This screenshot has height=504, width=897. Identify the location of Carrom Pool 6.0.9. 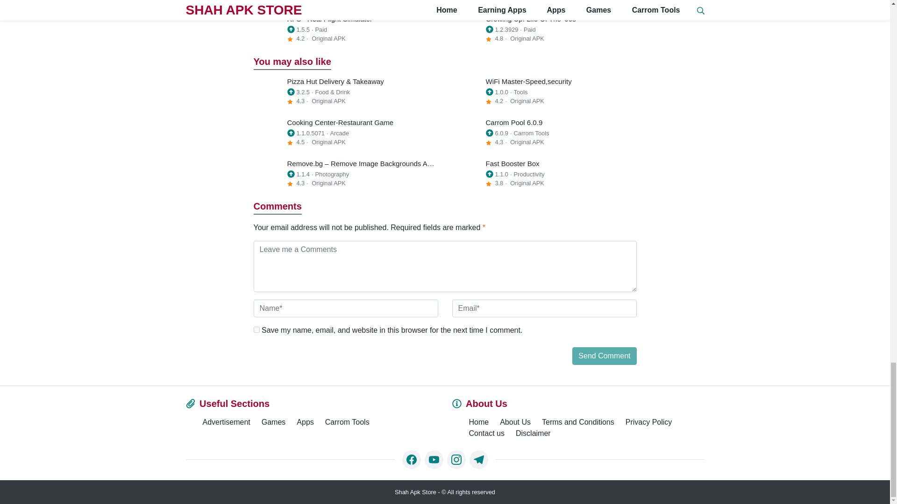
(544, 133).